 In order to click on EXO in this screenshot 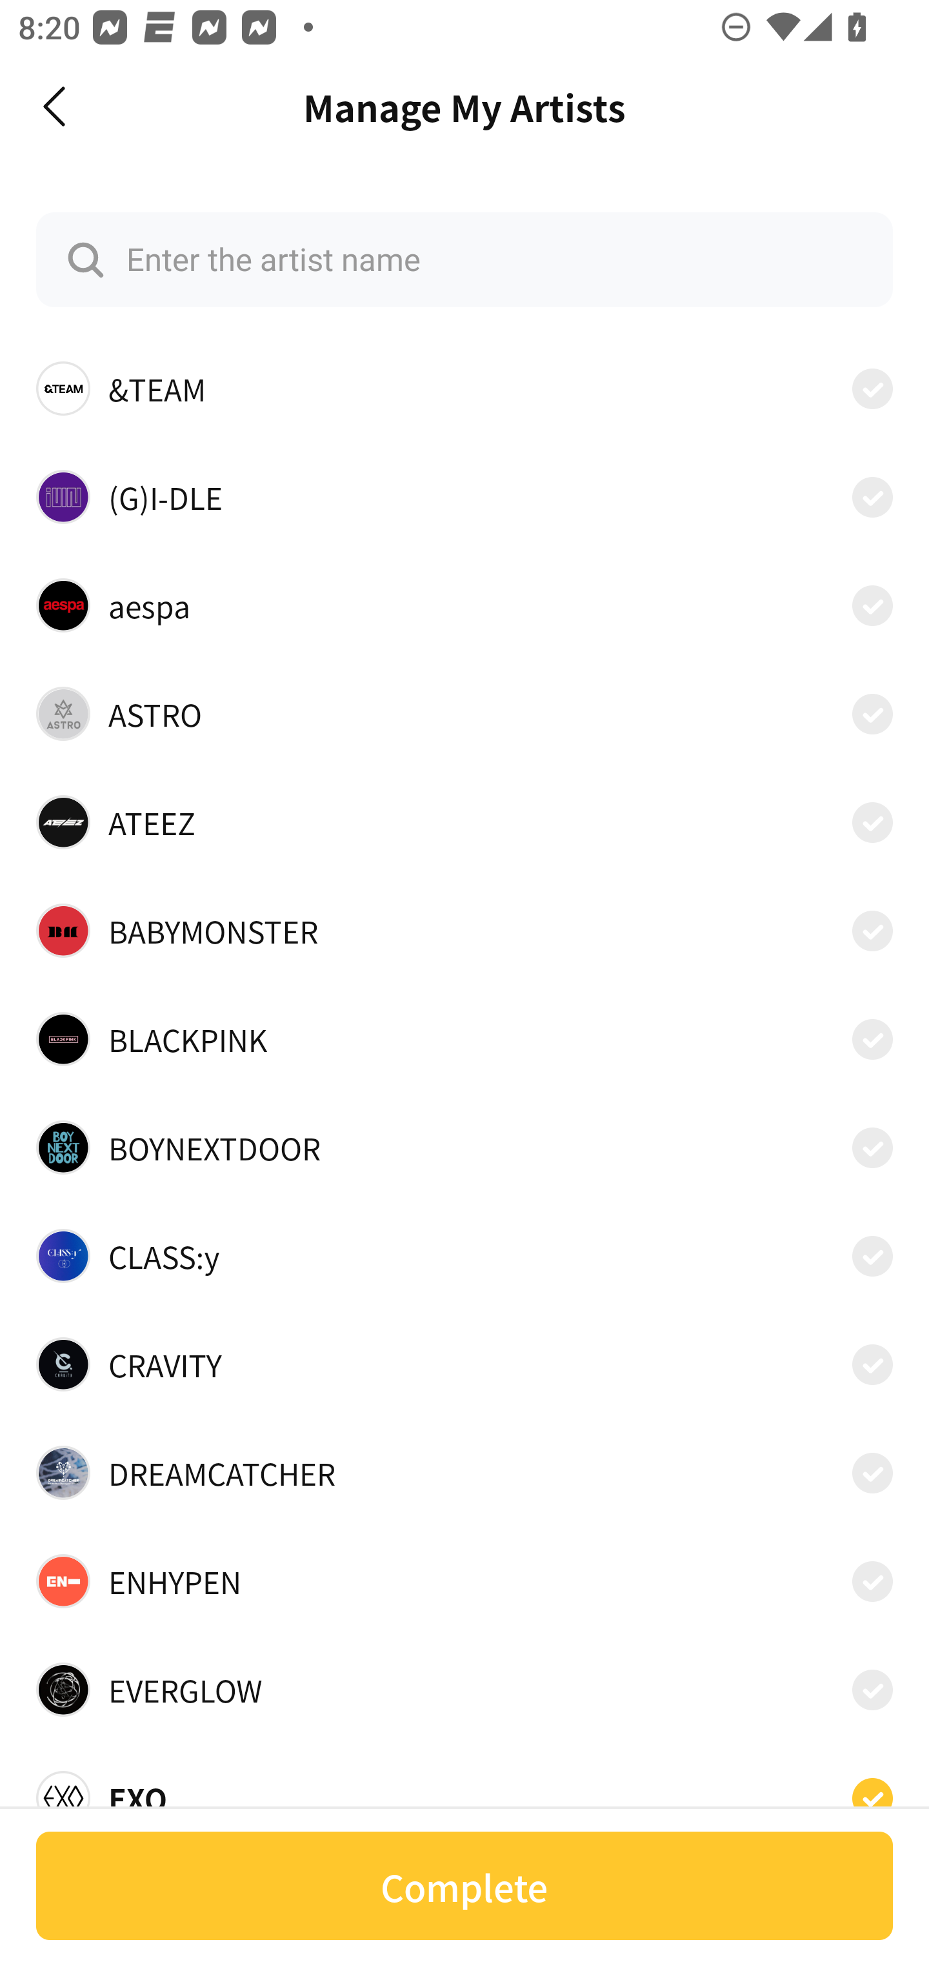, I will do `click(464, 1790)`.